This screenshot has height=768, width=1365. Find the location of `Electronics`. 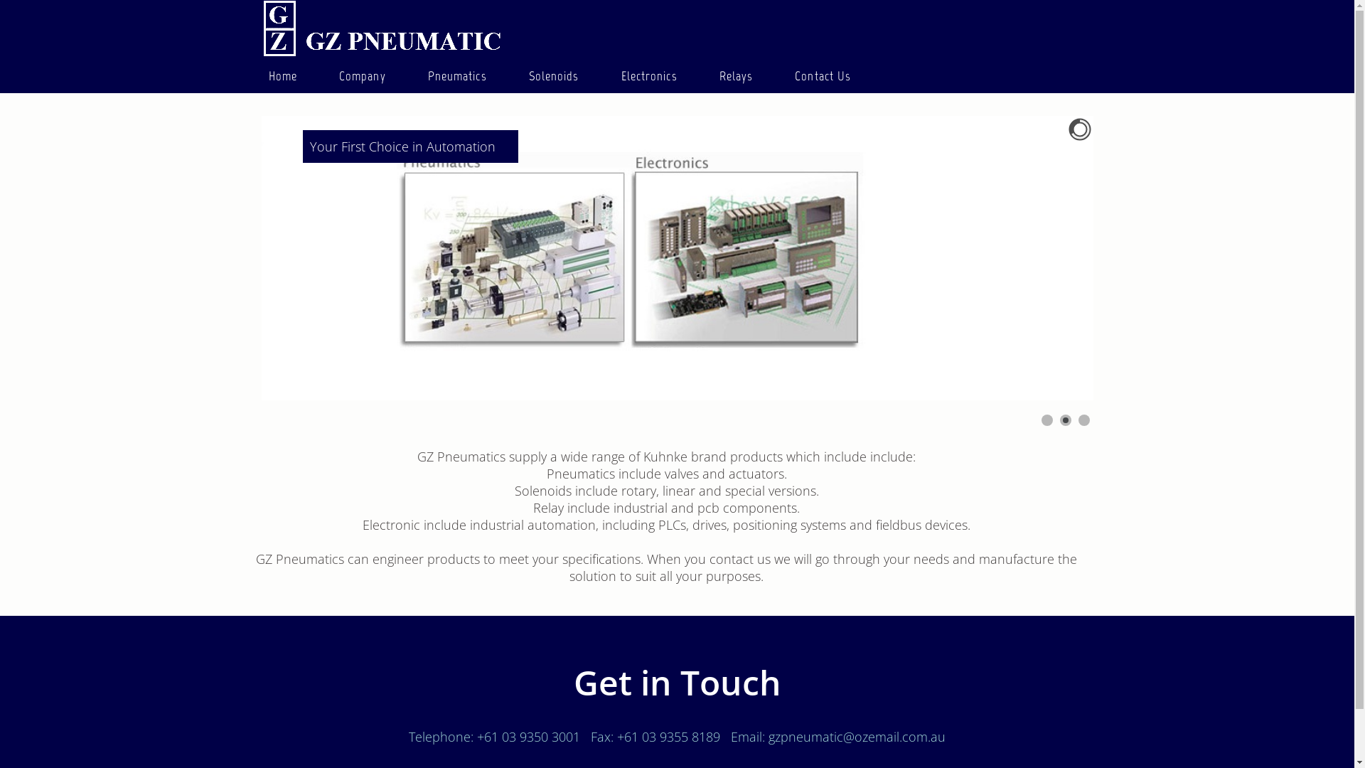

Electronics is located at coordinates (650, 75).